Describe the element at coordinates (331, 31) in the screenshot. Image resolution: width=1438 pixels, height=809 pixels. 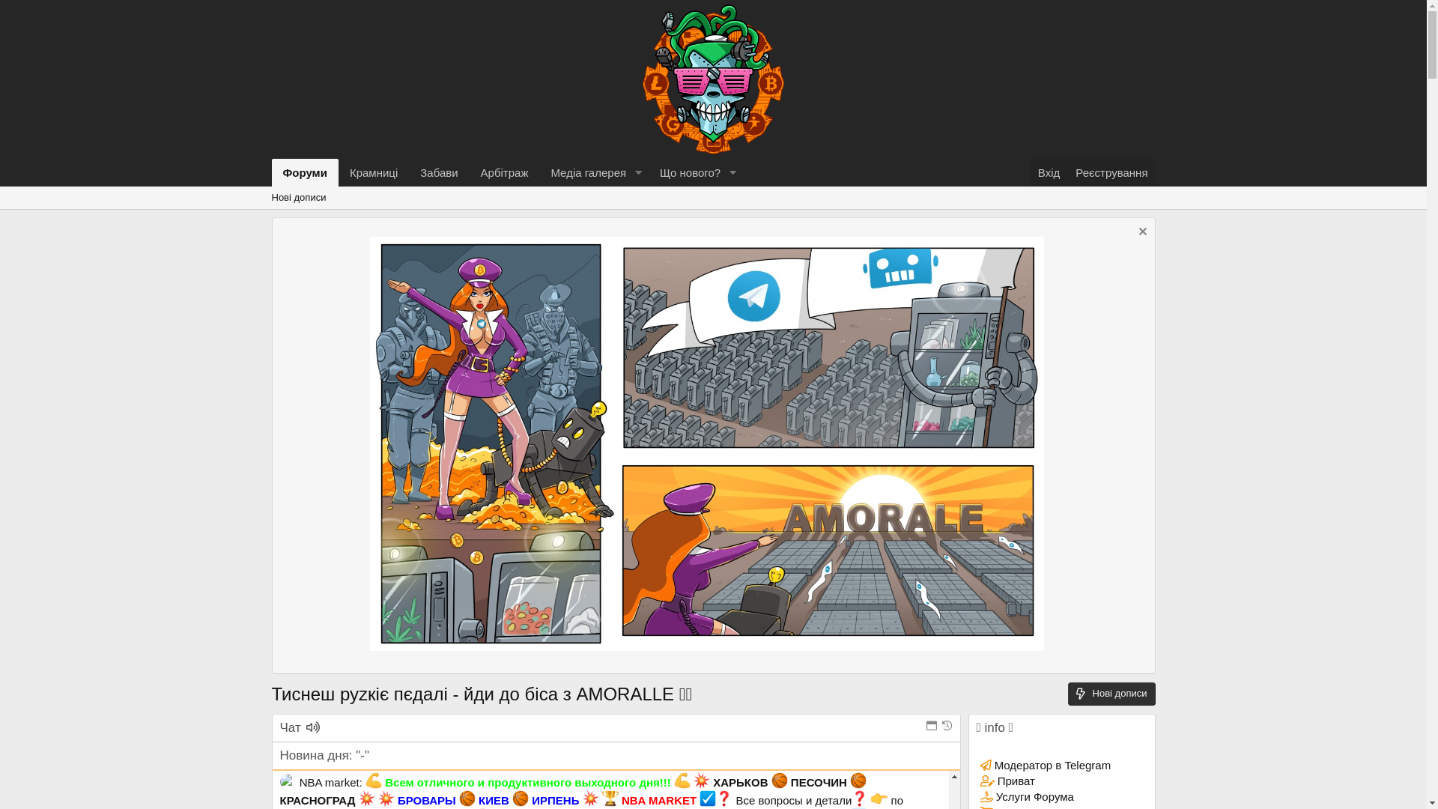
I see `Miss_Pafoss` at that location.